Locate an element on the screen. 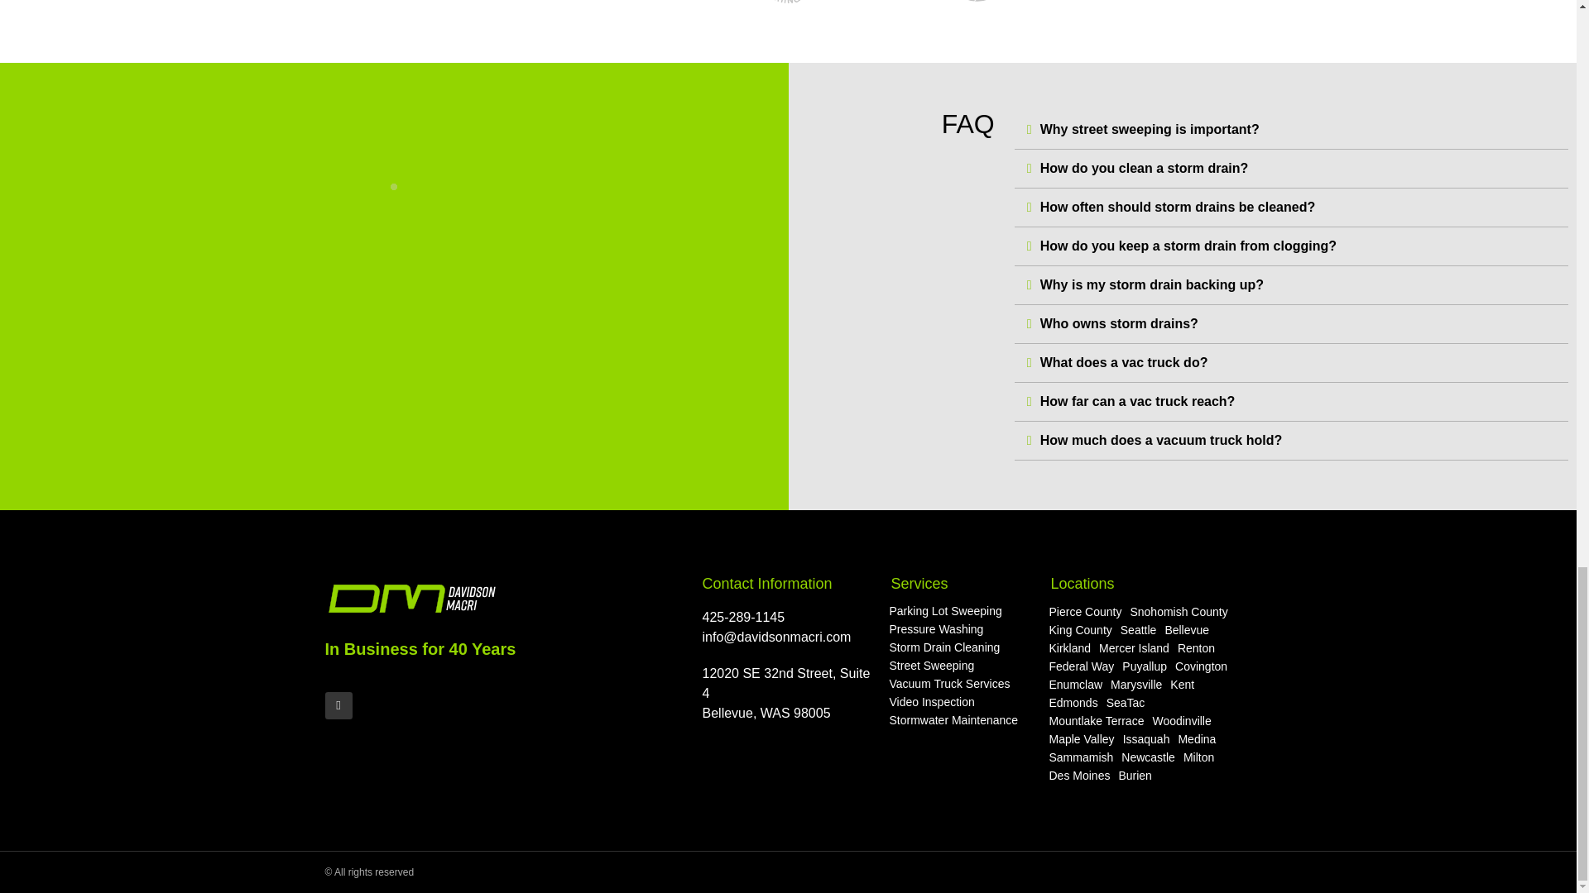 This screenshot has width=1589, height=893. Storm Drain Cleaning is located at coordinates (944, 647).